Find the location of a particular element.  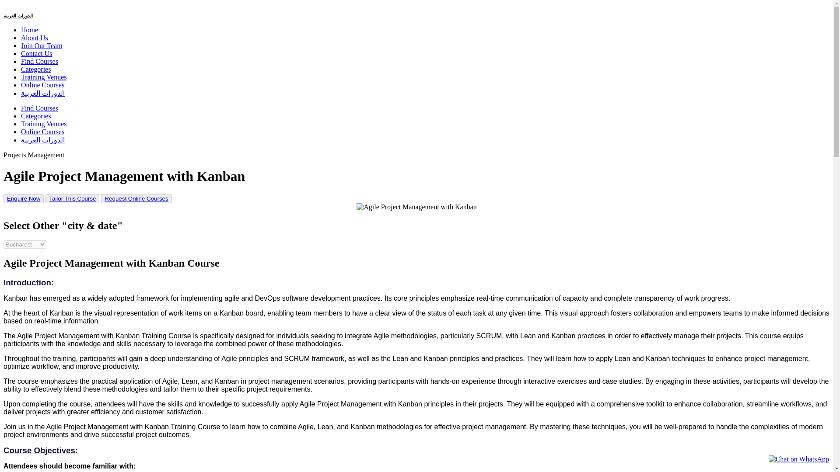

Categories is located at coordinates (36, 69).